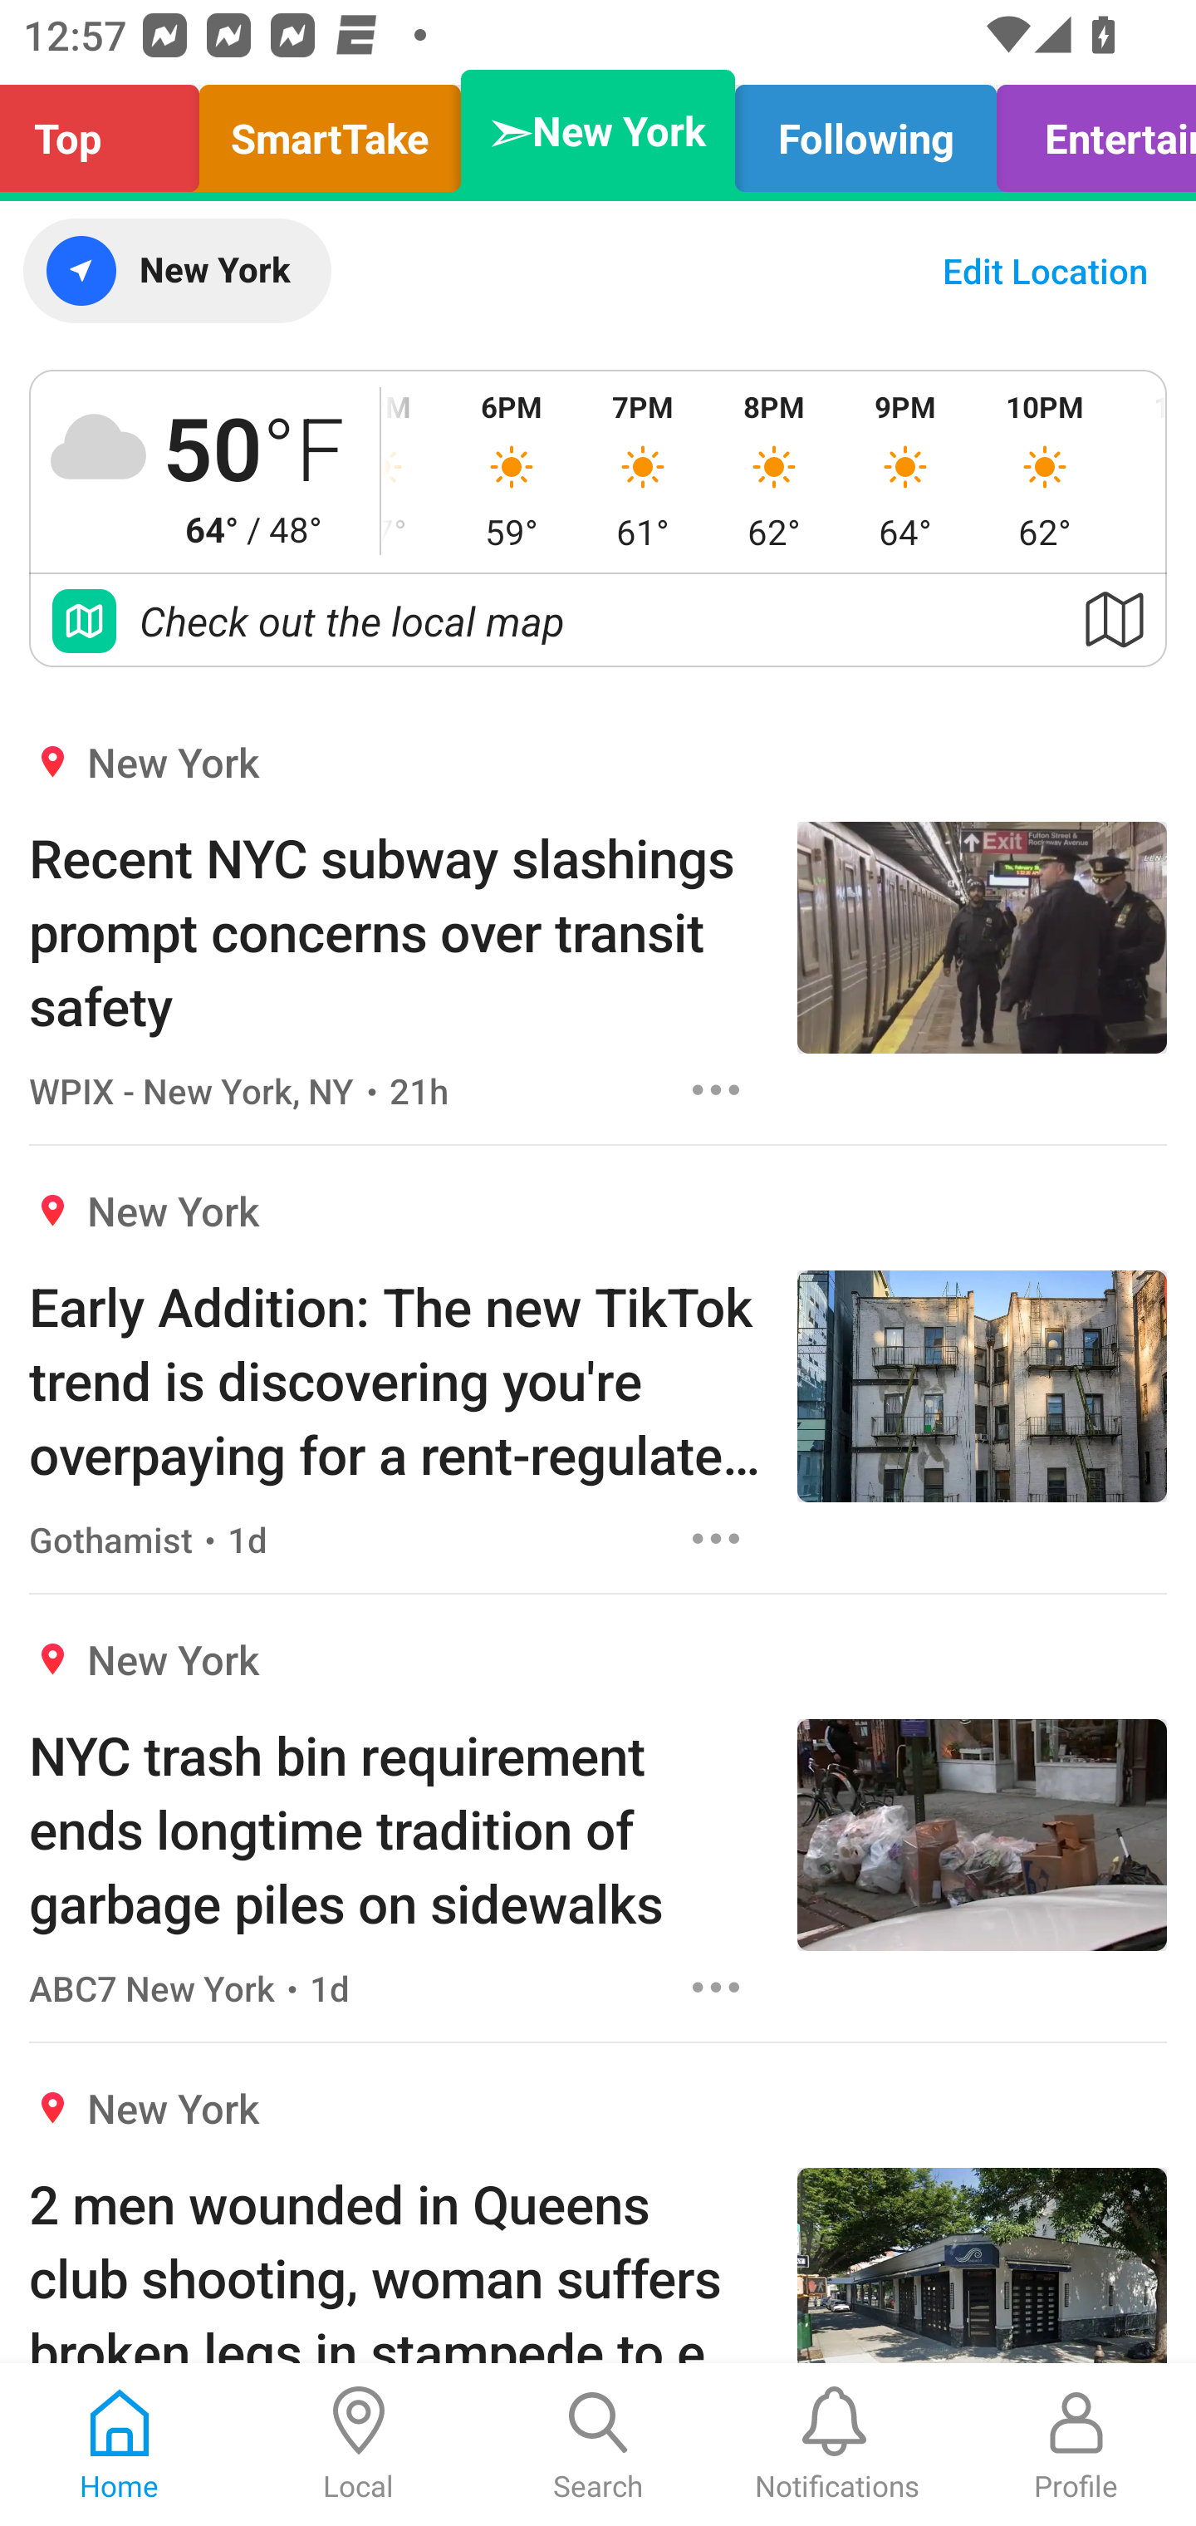  What do you see at coordinates (773, 470) in the screenshot?
I see `8PM 62°` at bounding box center [773, 470].